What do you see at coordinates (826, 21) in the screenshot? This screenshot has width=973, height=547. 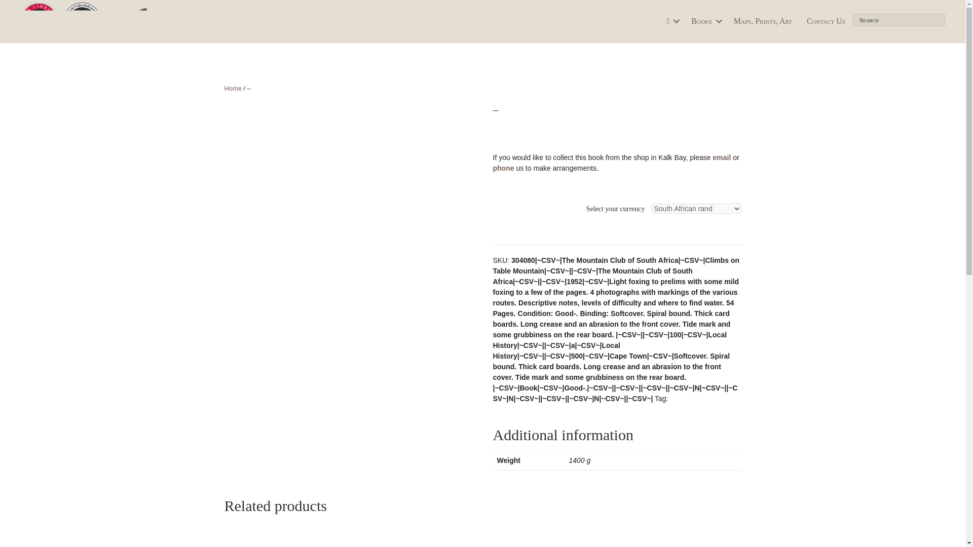 I see `Contact Us` at bounding box center [826, 21].